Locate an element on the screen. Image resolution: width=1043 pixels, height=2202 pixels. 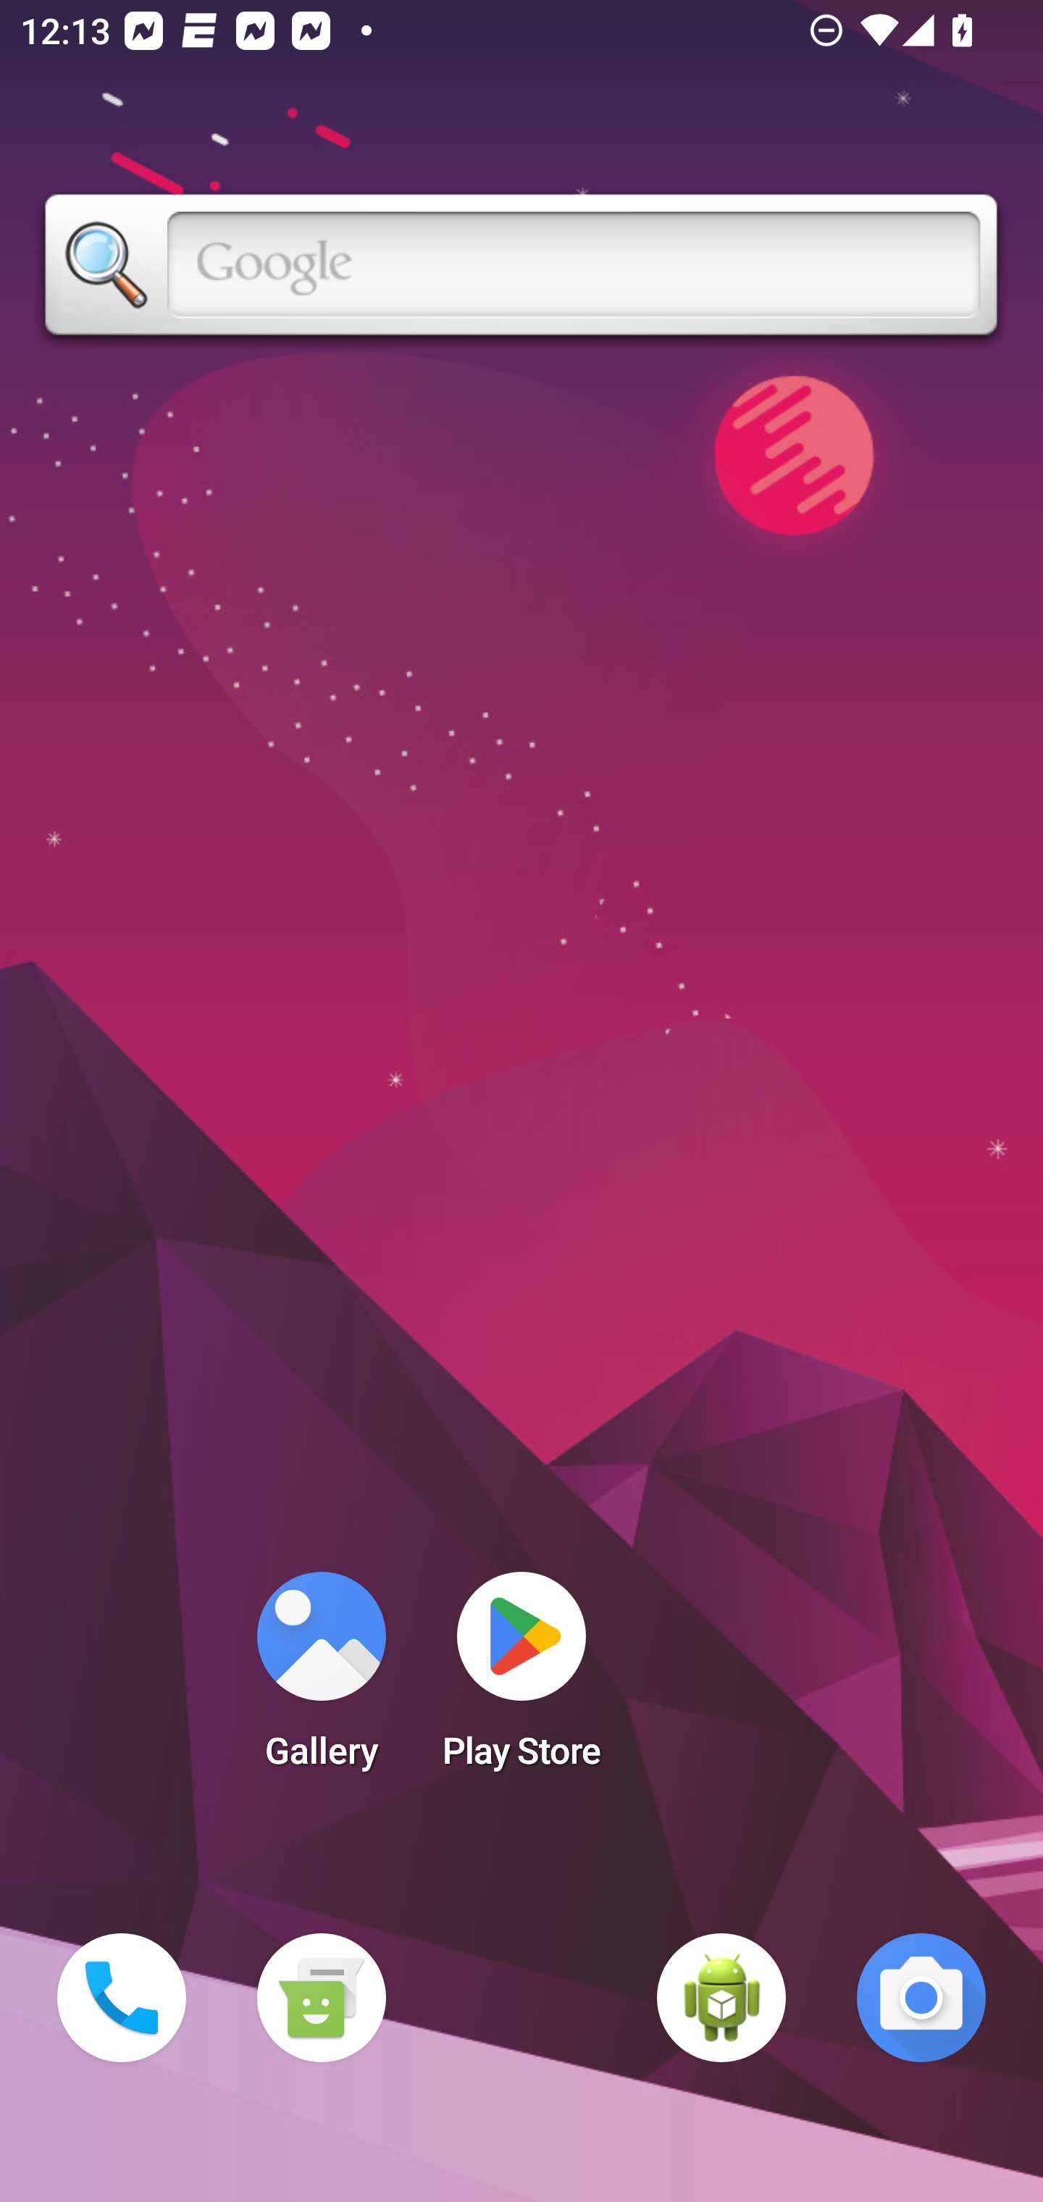
Play Store is located at coordinates (521, 1679).